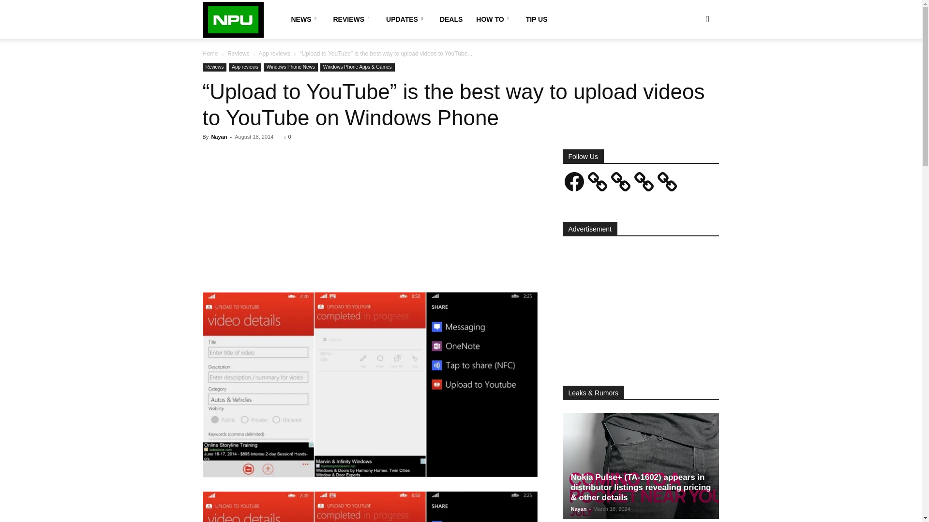 The image size is (929, 522). What do you see at coordinates (352, 19) in the screenshot?
I see `REVIEWS` at bounding box center [352, 19].